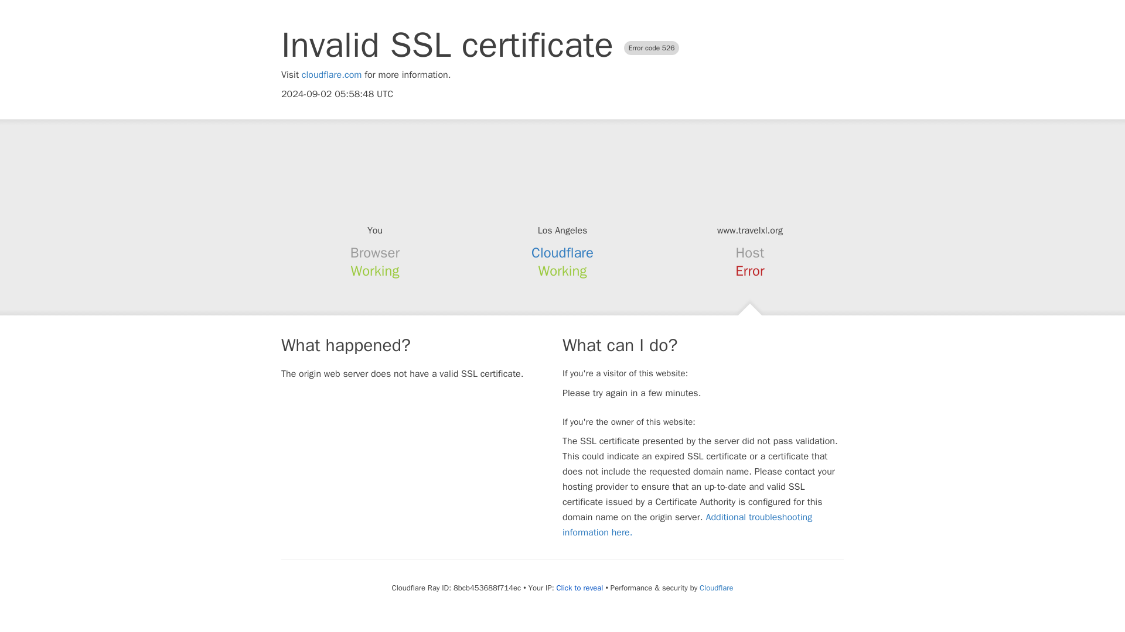 The height and width of the screenshot is (632, 1125). What do you see at coordinates (687, 524) in the screenshot?
I see `Additional troubleshooting information here.` at bounding box center [687, 524].